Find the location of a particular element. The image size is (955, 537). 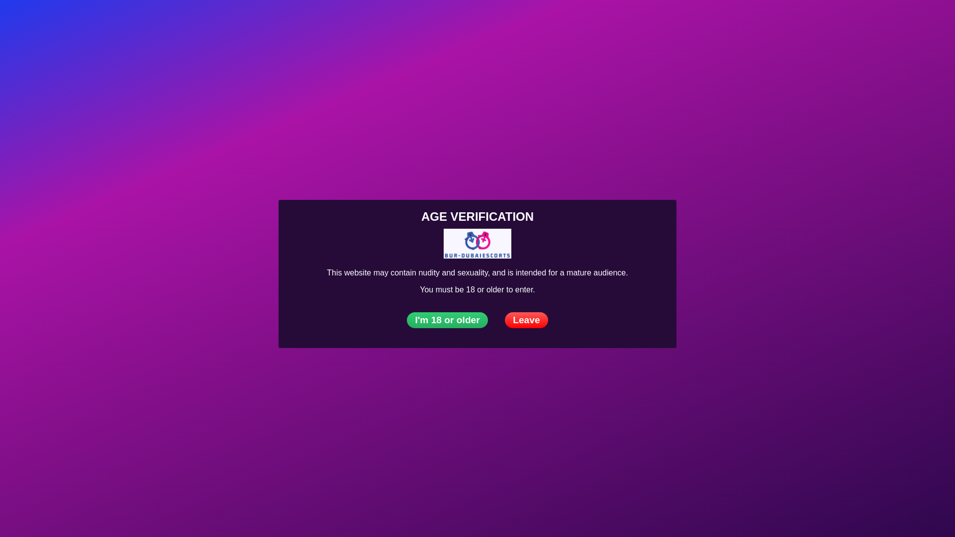

Agencies is located at coordinates (184, 22).